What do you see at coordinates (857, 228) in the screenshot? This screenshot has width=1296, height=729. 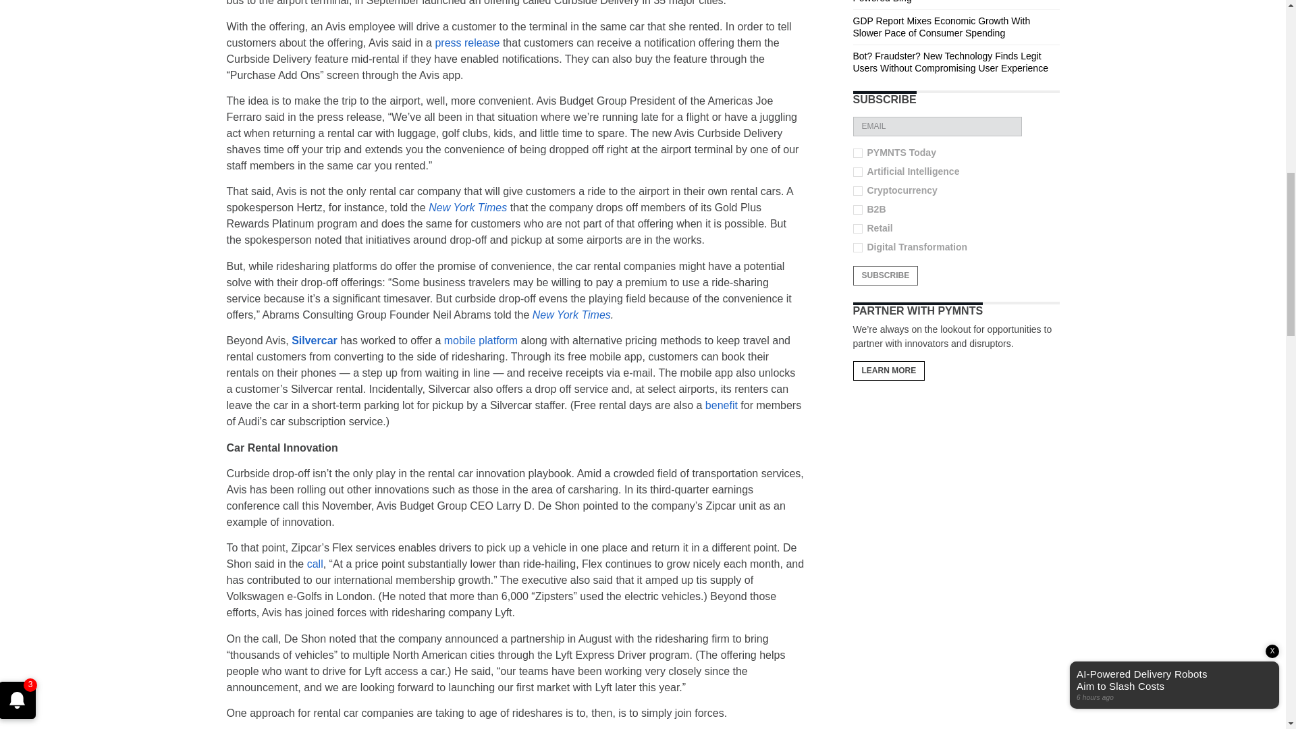 I see `1` at bounding box center [857, 228].